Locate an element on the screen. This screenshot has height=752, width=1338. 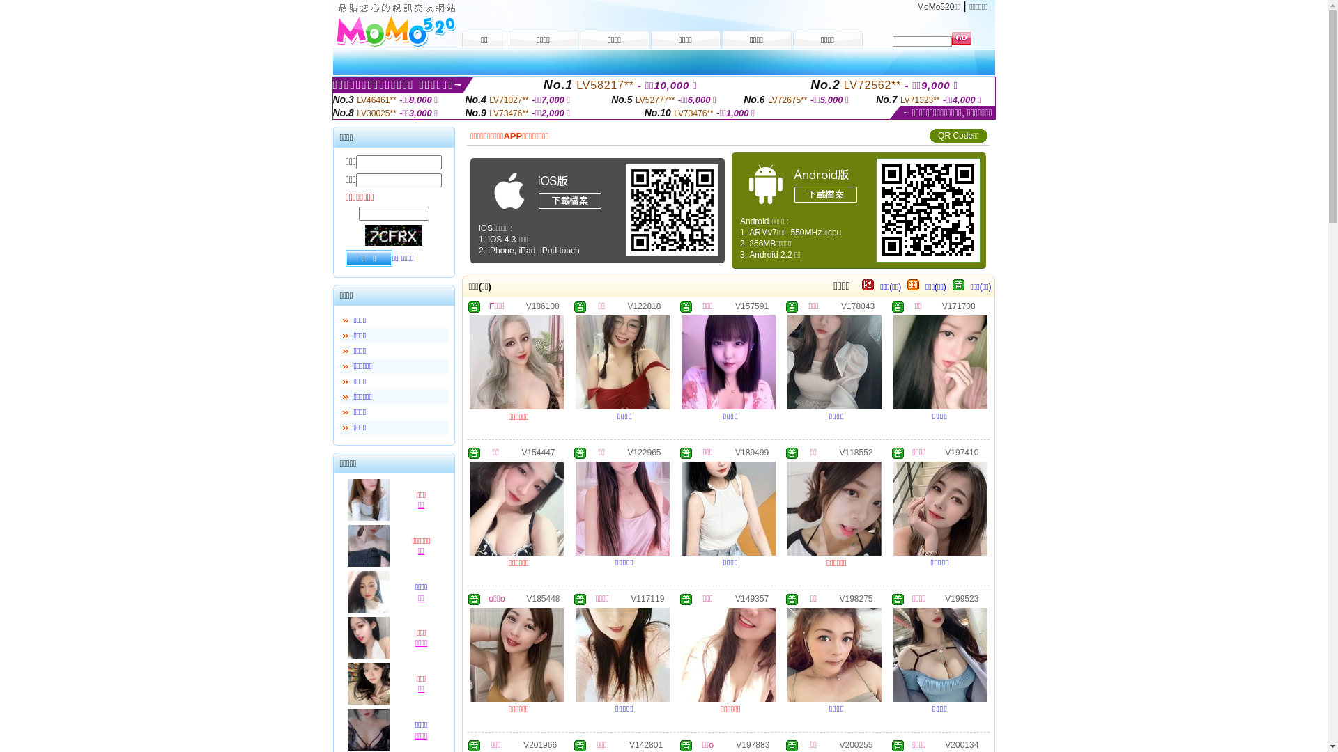
V186108 is located at coordinates (543, 306).